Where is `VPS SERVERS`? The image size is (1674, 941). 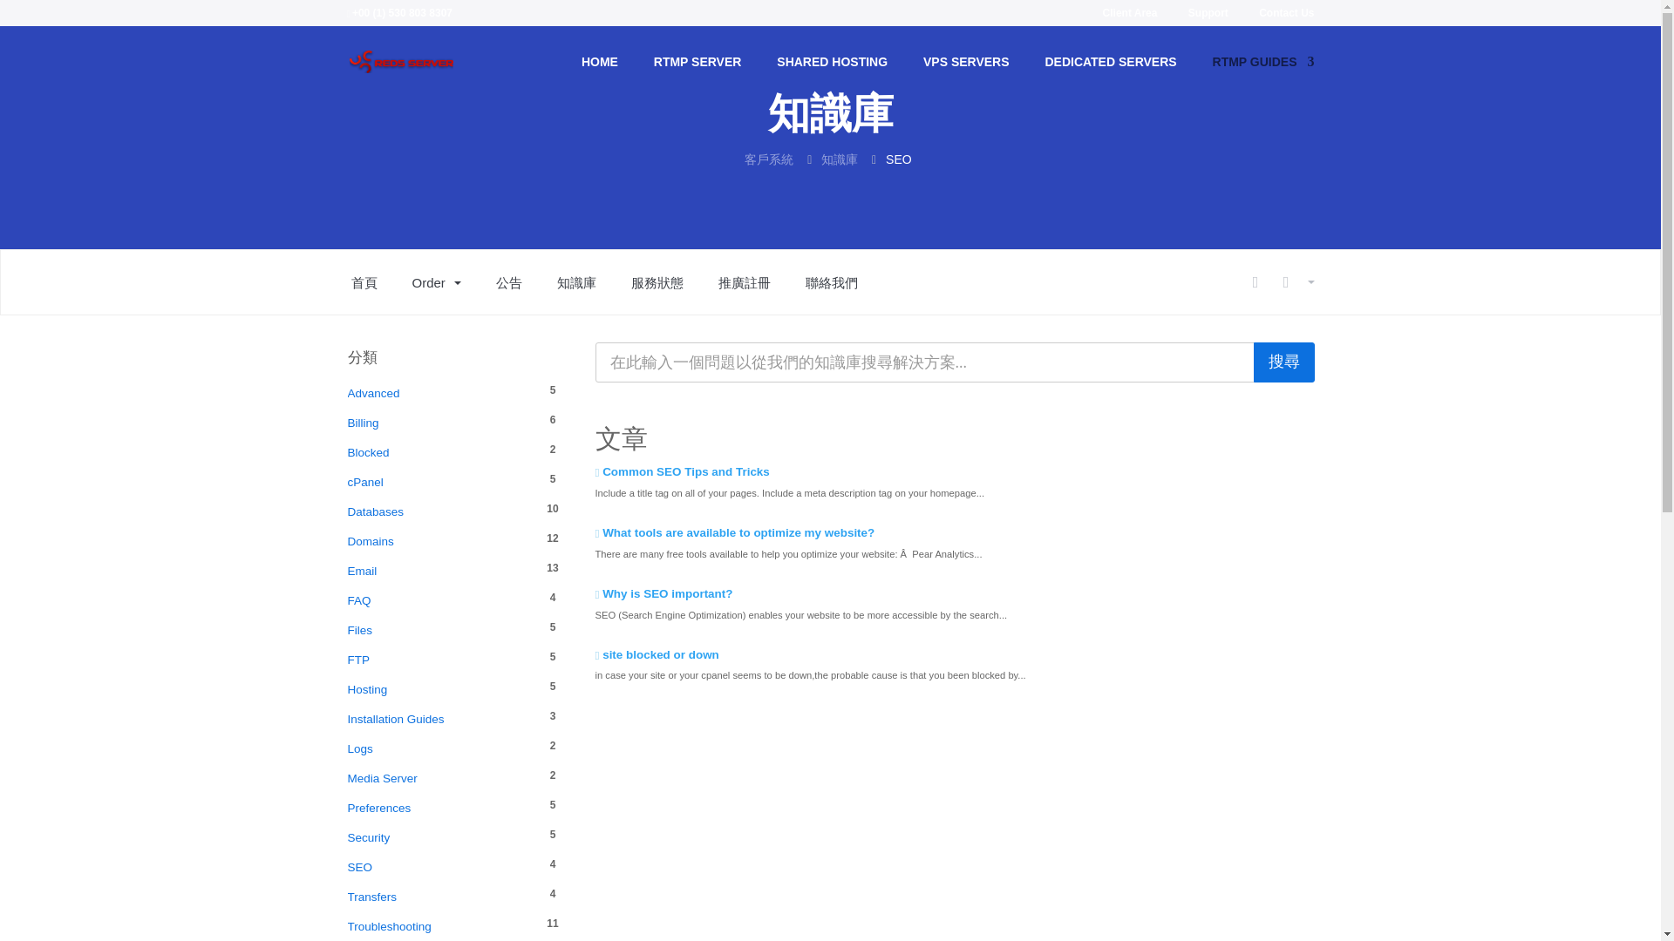 VPS SERVERS is located at coordinates (973, 76).